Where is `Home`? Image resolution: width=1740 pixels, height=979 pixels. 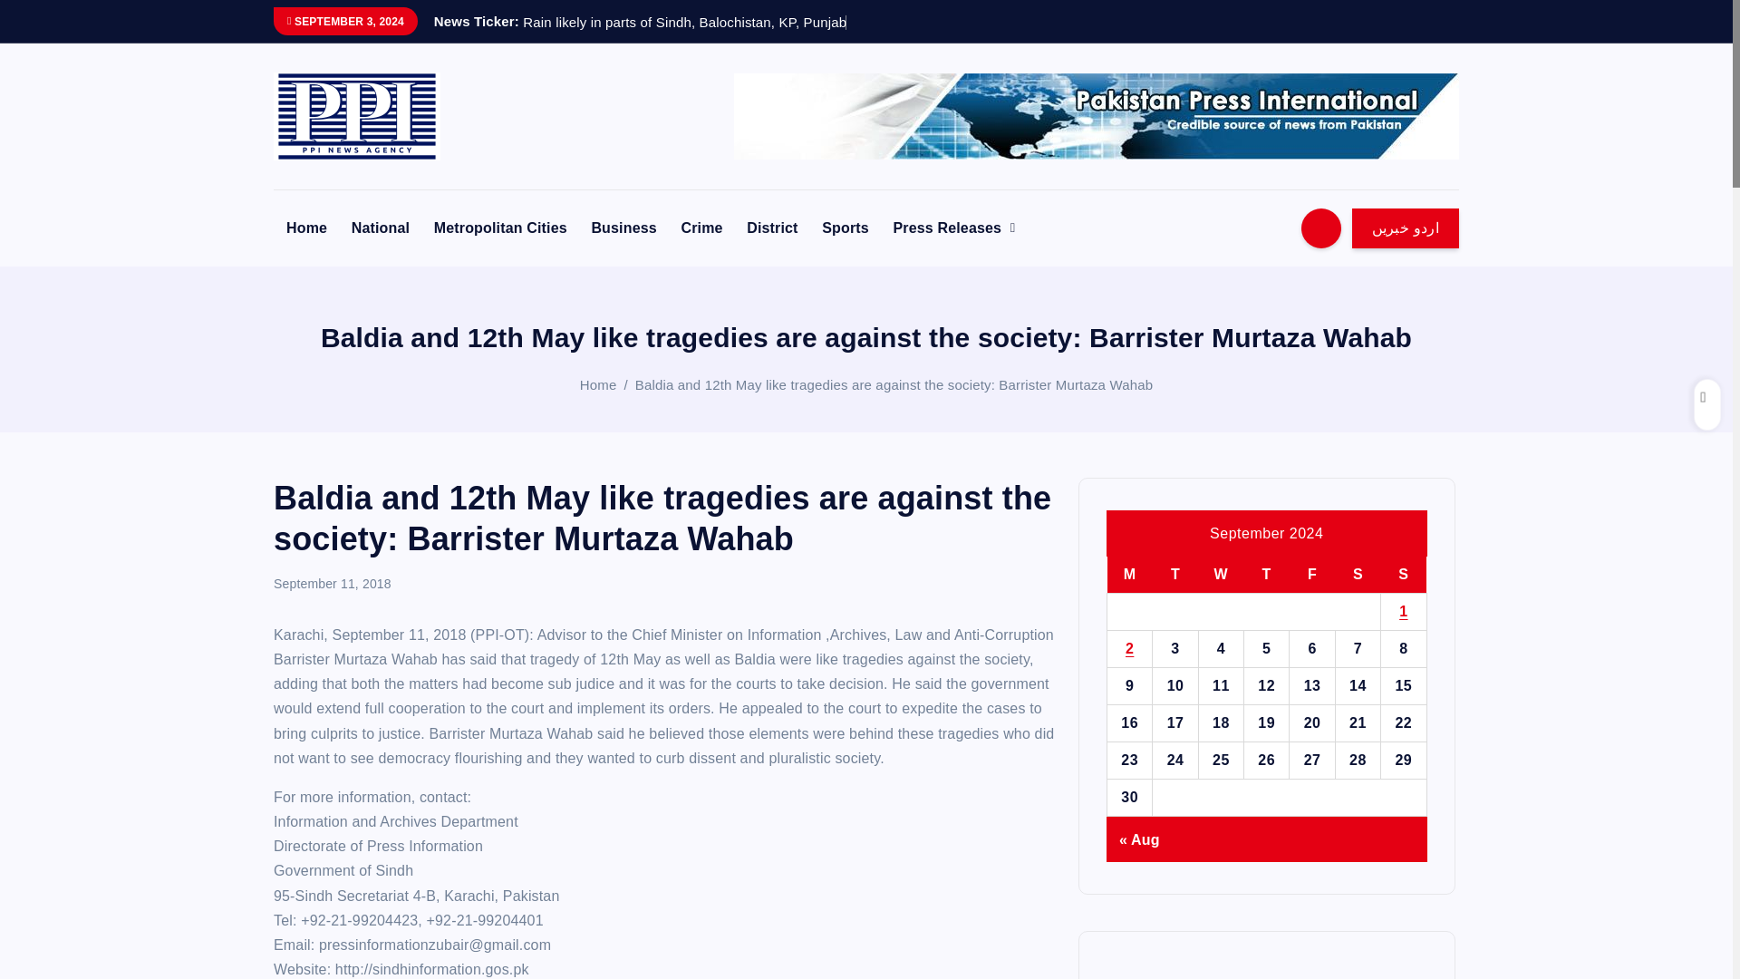
Home is located at coordinates (598, 384).